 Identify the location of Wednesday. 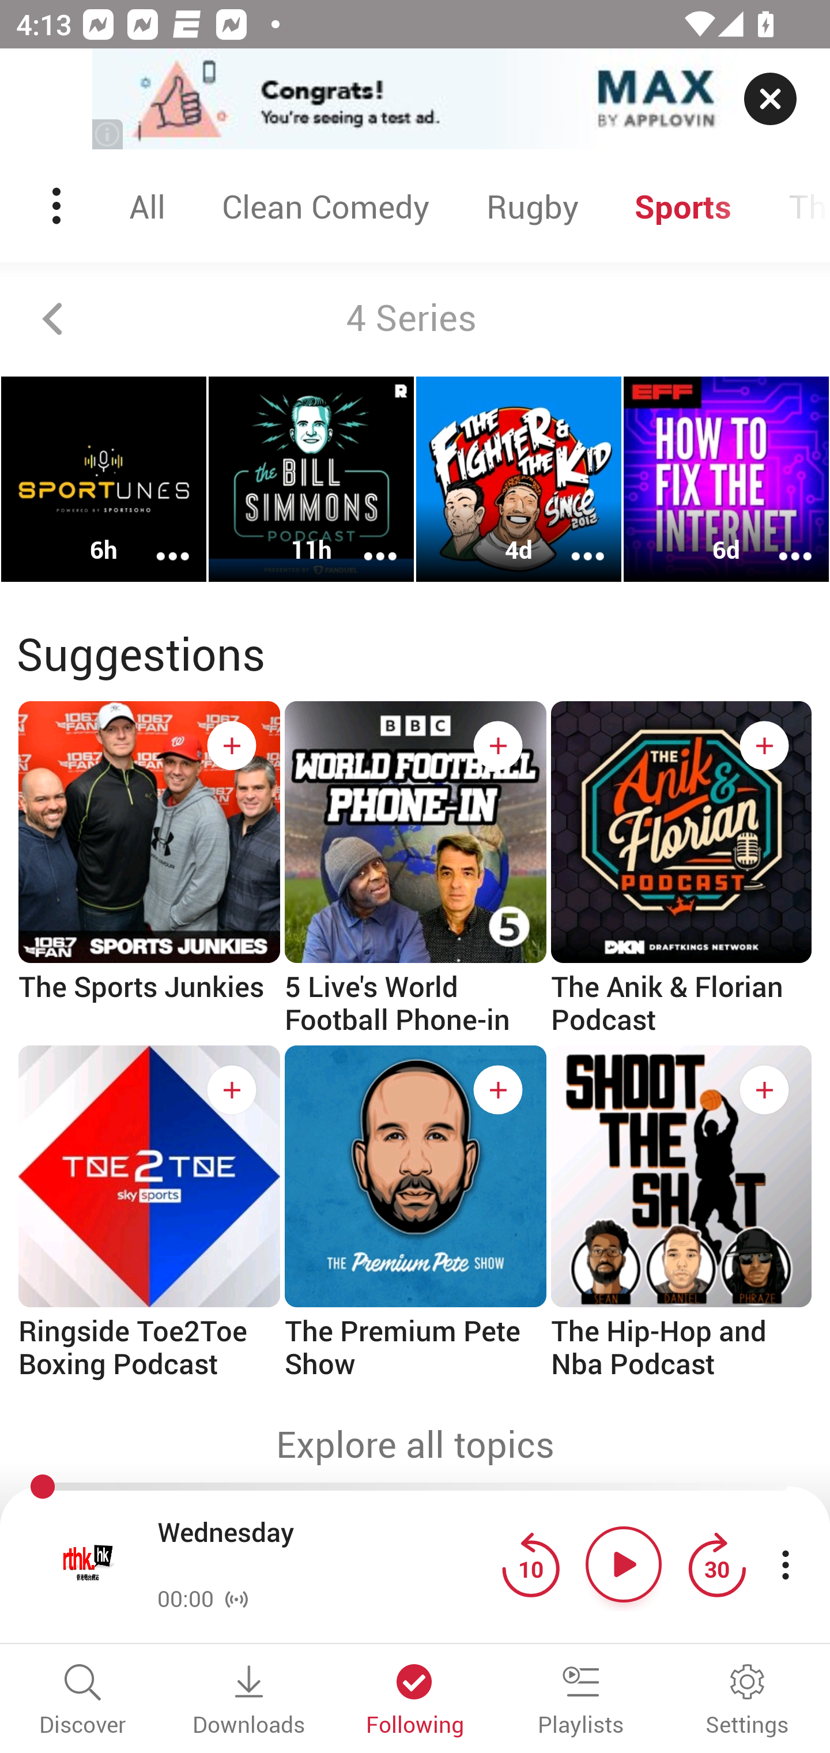
(324, 1549).